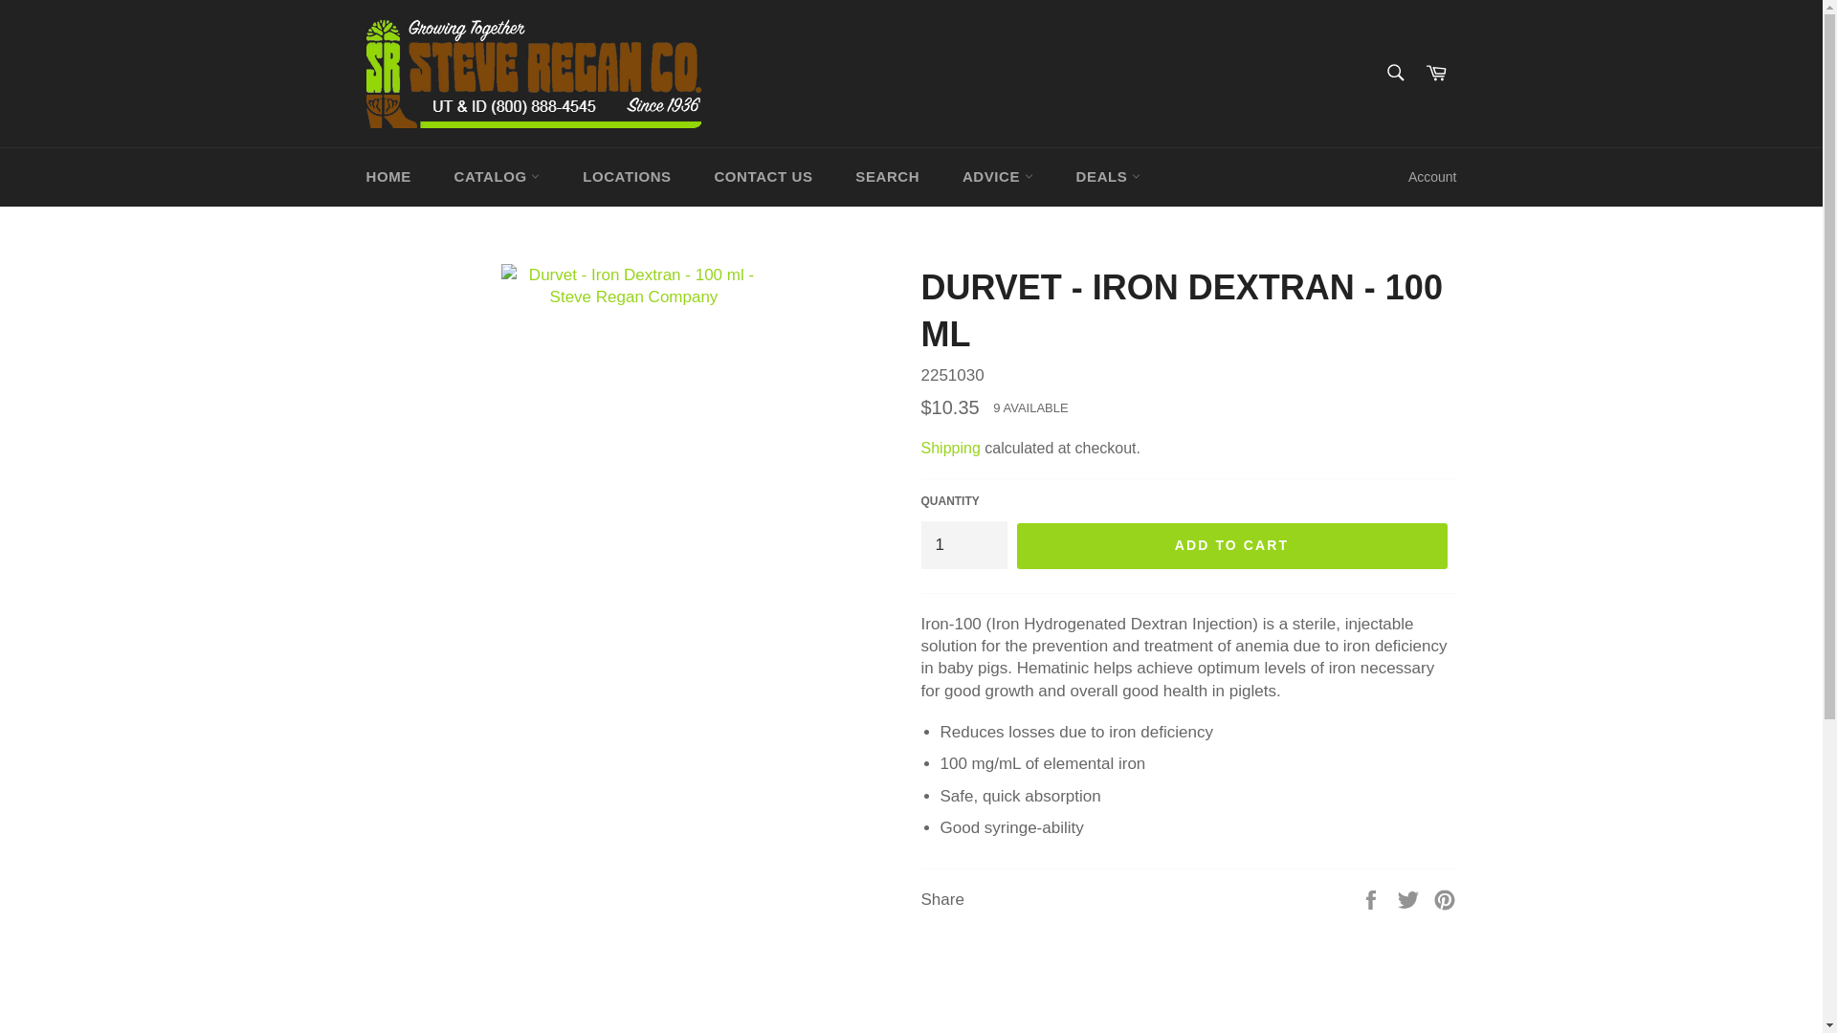 The image size is (1837, 1033). Describe the element at coordinates (963, 545) in the screenshot. I see `1` at that location.